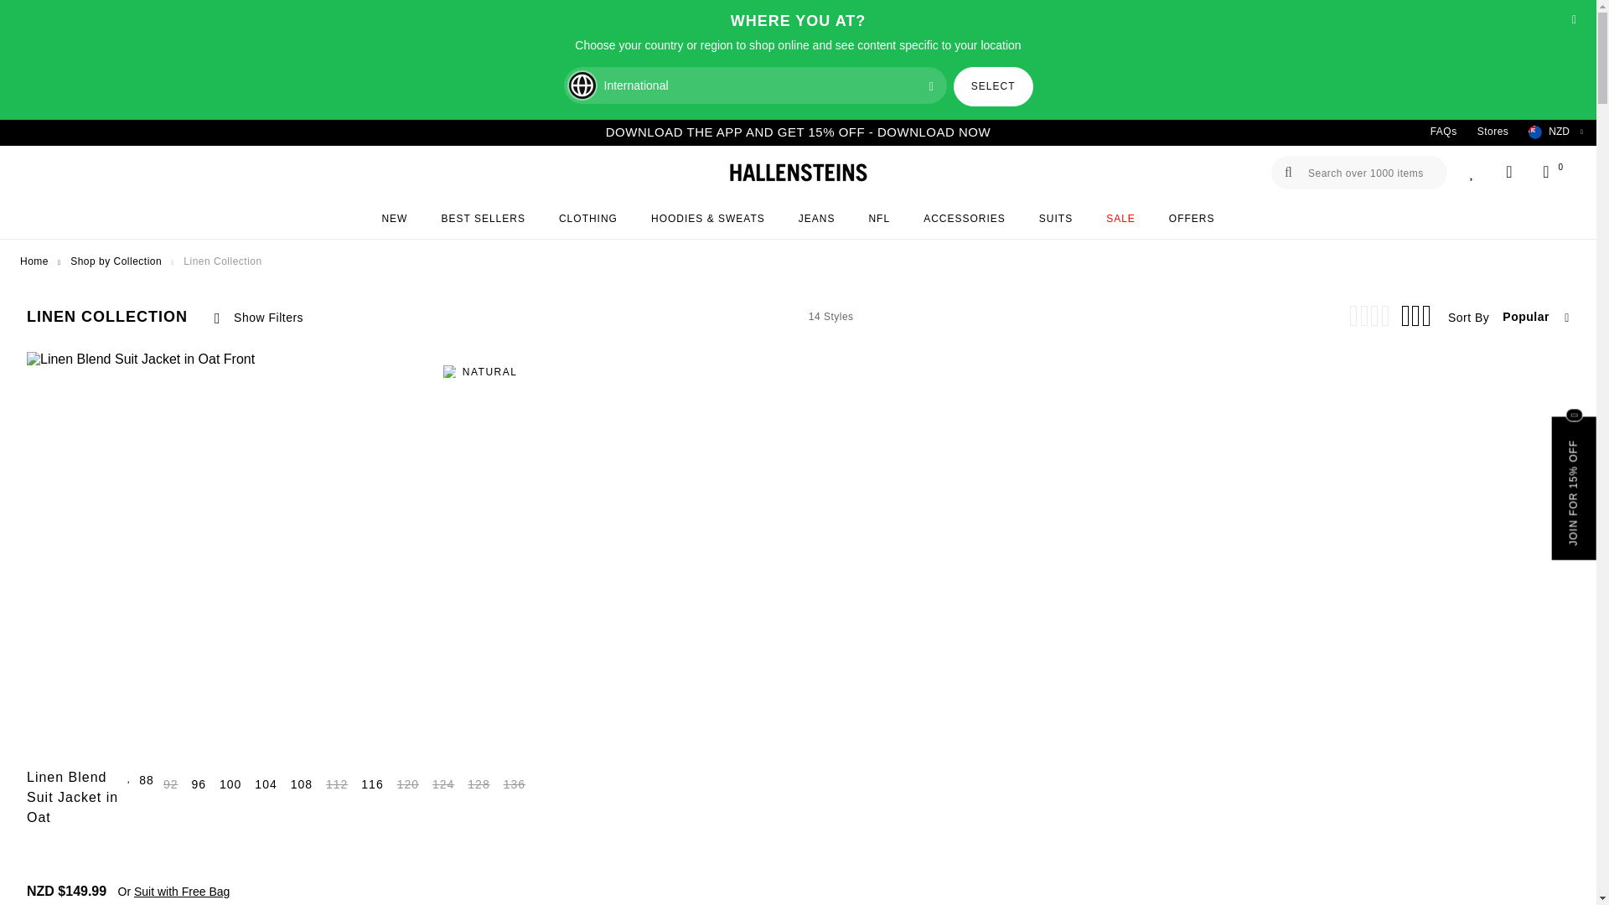 The image size is (1609, 905). Describe the element at coordinates (934, 132) in the screenshot. I see `DOWNLOAD NOW` at that location.